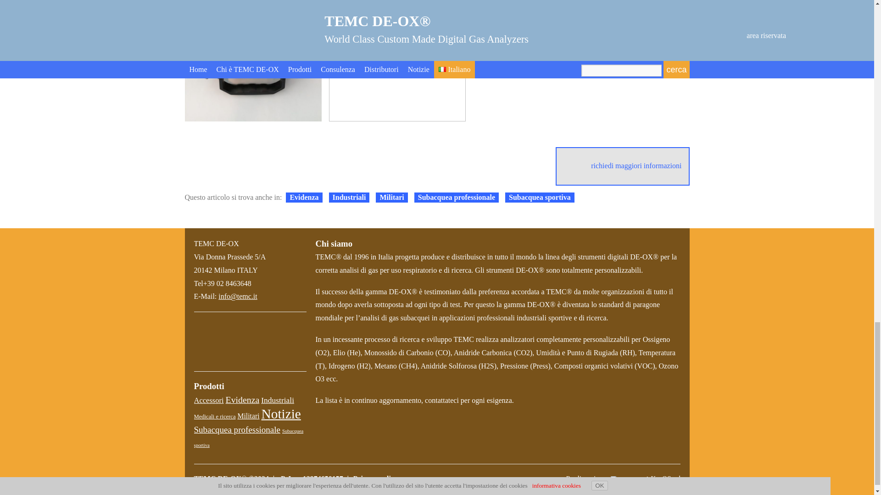 The image size is (881, 495). Describe the element at coordinates (629, 479) in the screenshot. I see `KeyOS srl` at that location.